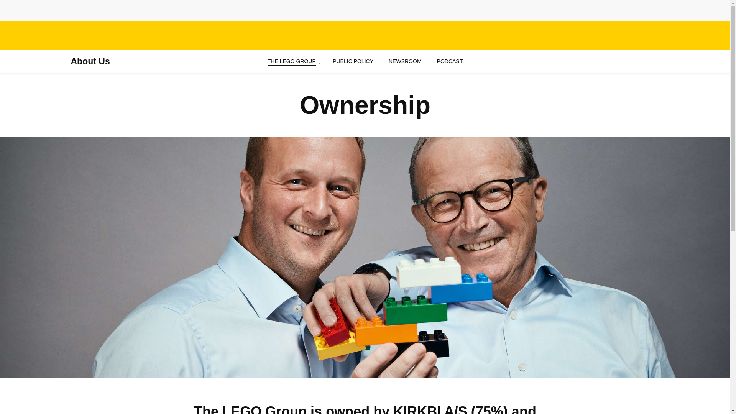  Describe the element at coordinates (405, 61) in the screenshot. I see `NEWSROOM` at that location.